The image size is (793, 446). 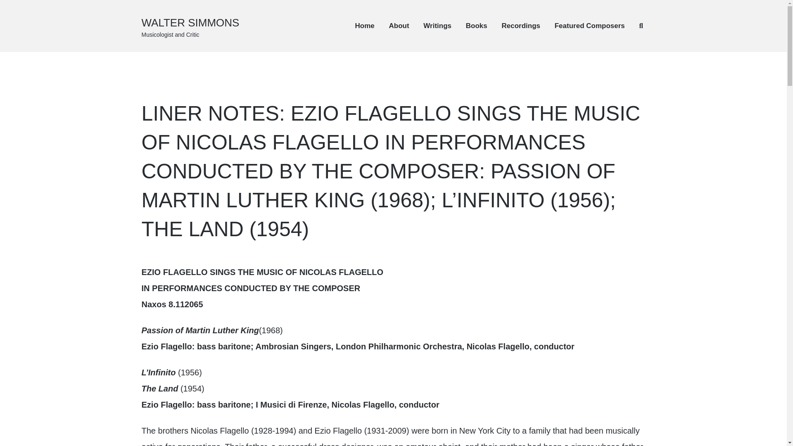 What do you see at coordinates (589, 26) in the screenshot?
I see `Featured Composers` at bounding box center [589, 26].